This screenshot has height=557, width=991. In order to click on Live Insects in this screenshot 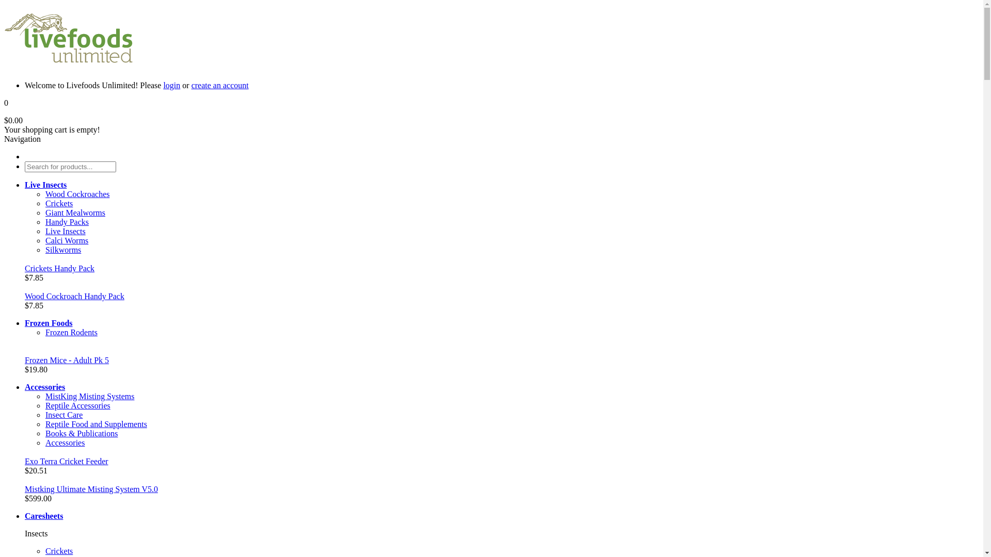, I will do `click(66, 231)`.